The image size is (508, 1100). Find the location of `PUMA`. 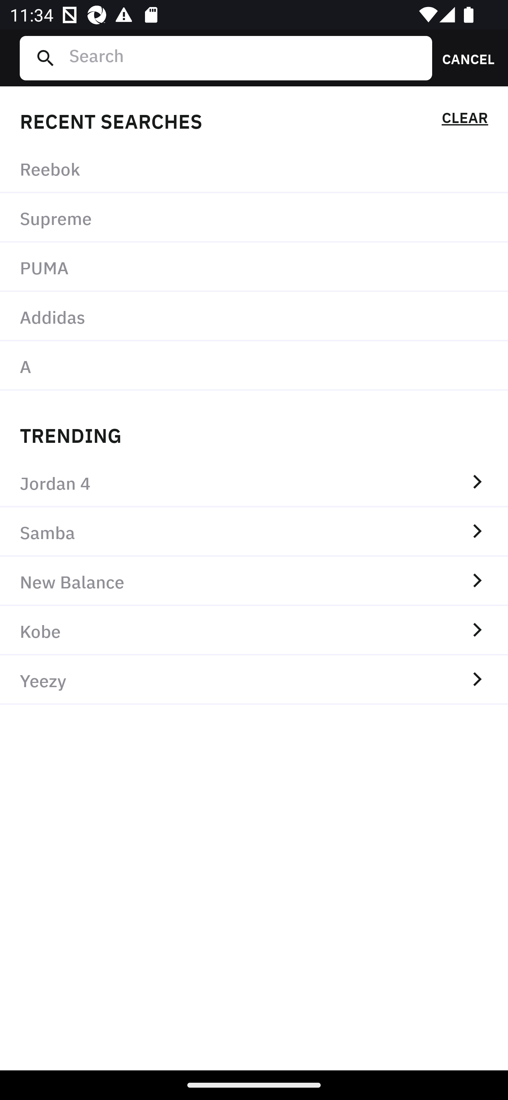

PUMA is located at coordinates (254, 267).